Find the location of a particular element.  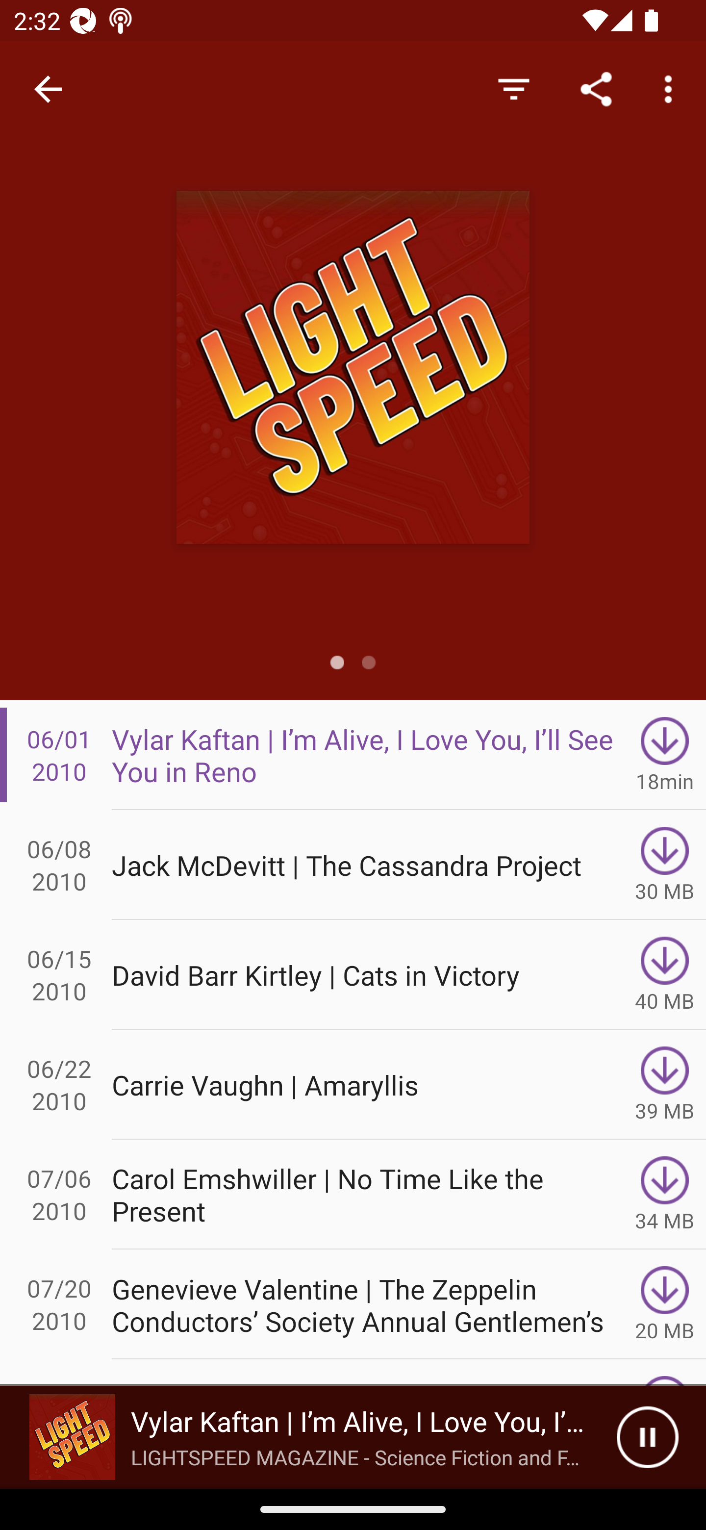

More options is located at coordinates (672, 88).